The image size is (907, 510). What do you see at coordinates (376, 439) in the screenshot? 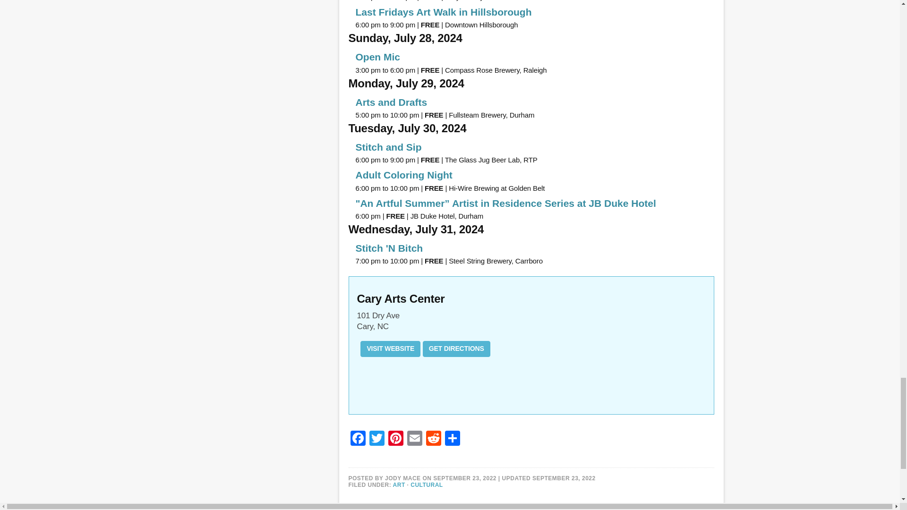
I see `Twitter` at bounding box center [376, 439].